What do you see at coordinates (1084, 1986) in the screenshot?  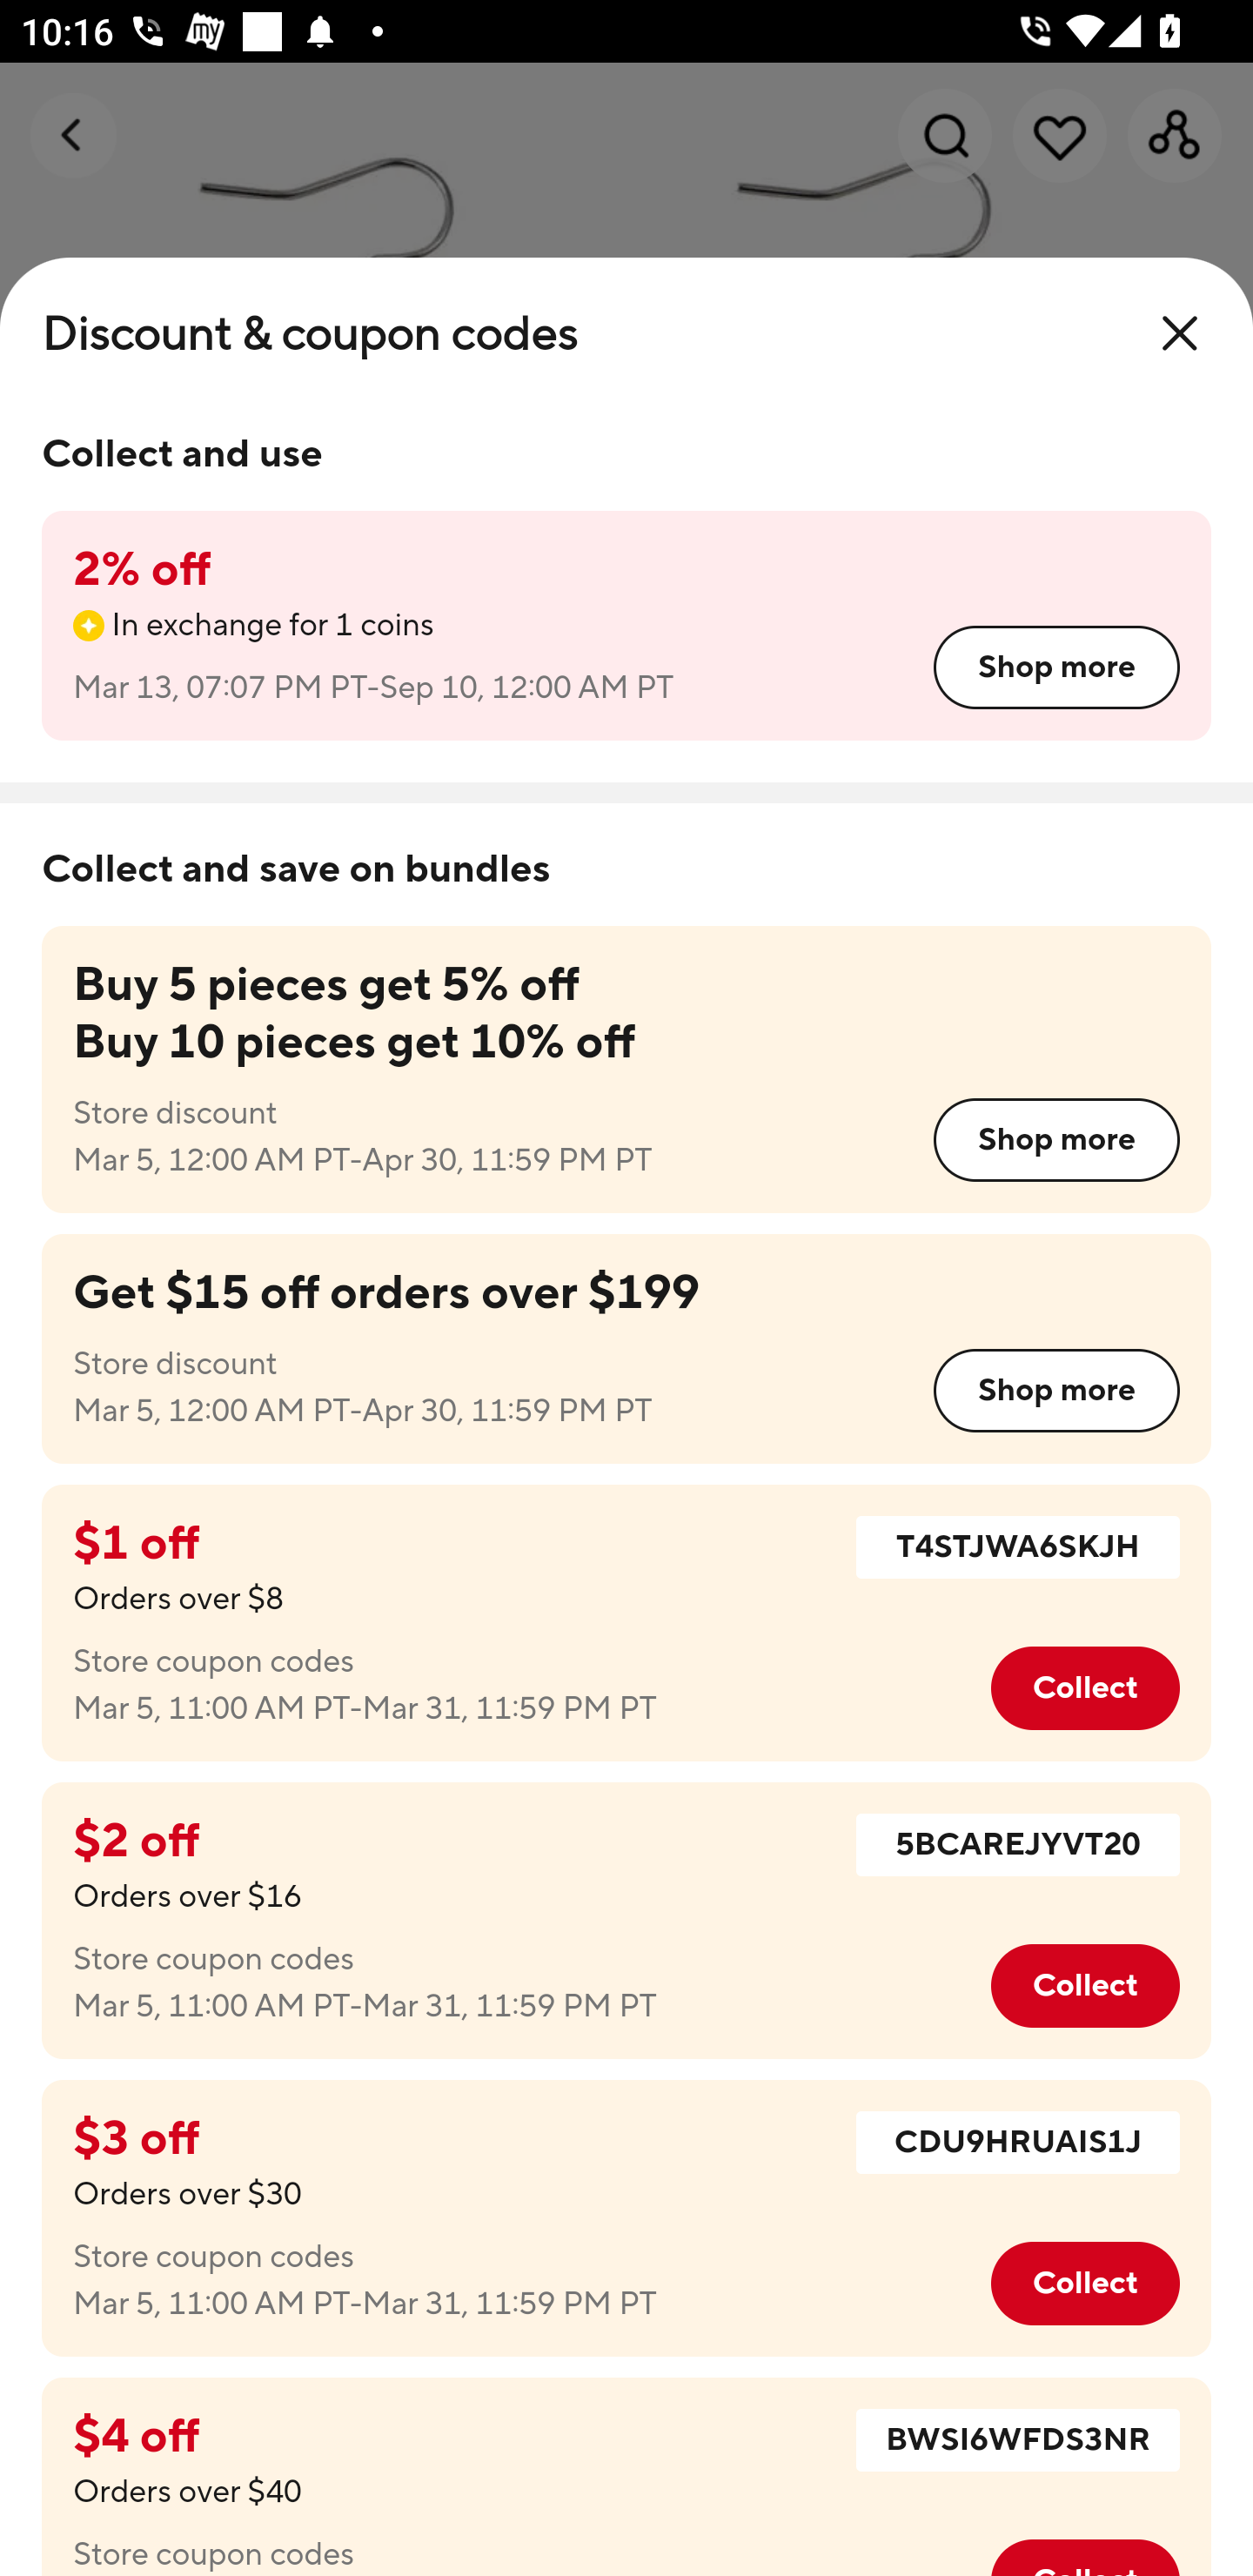 I see `Collect` at bounding box center [1084, 1986].